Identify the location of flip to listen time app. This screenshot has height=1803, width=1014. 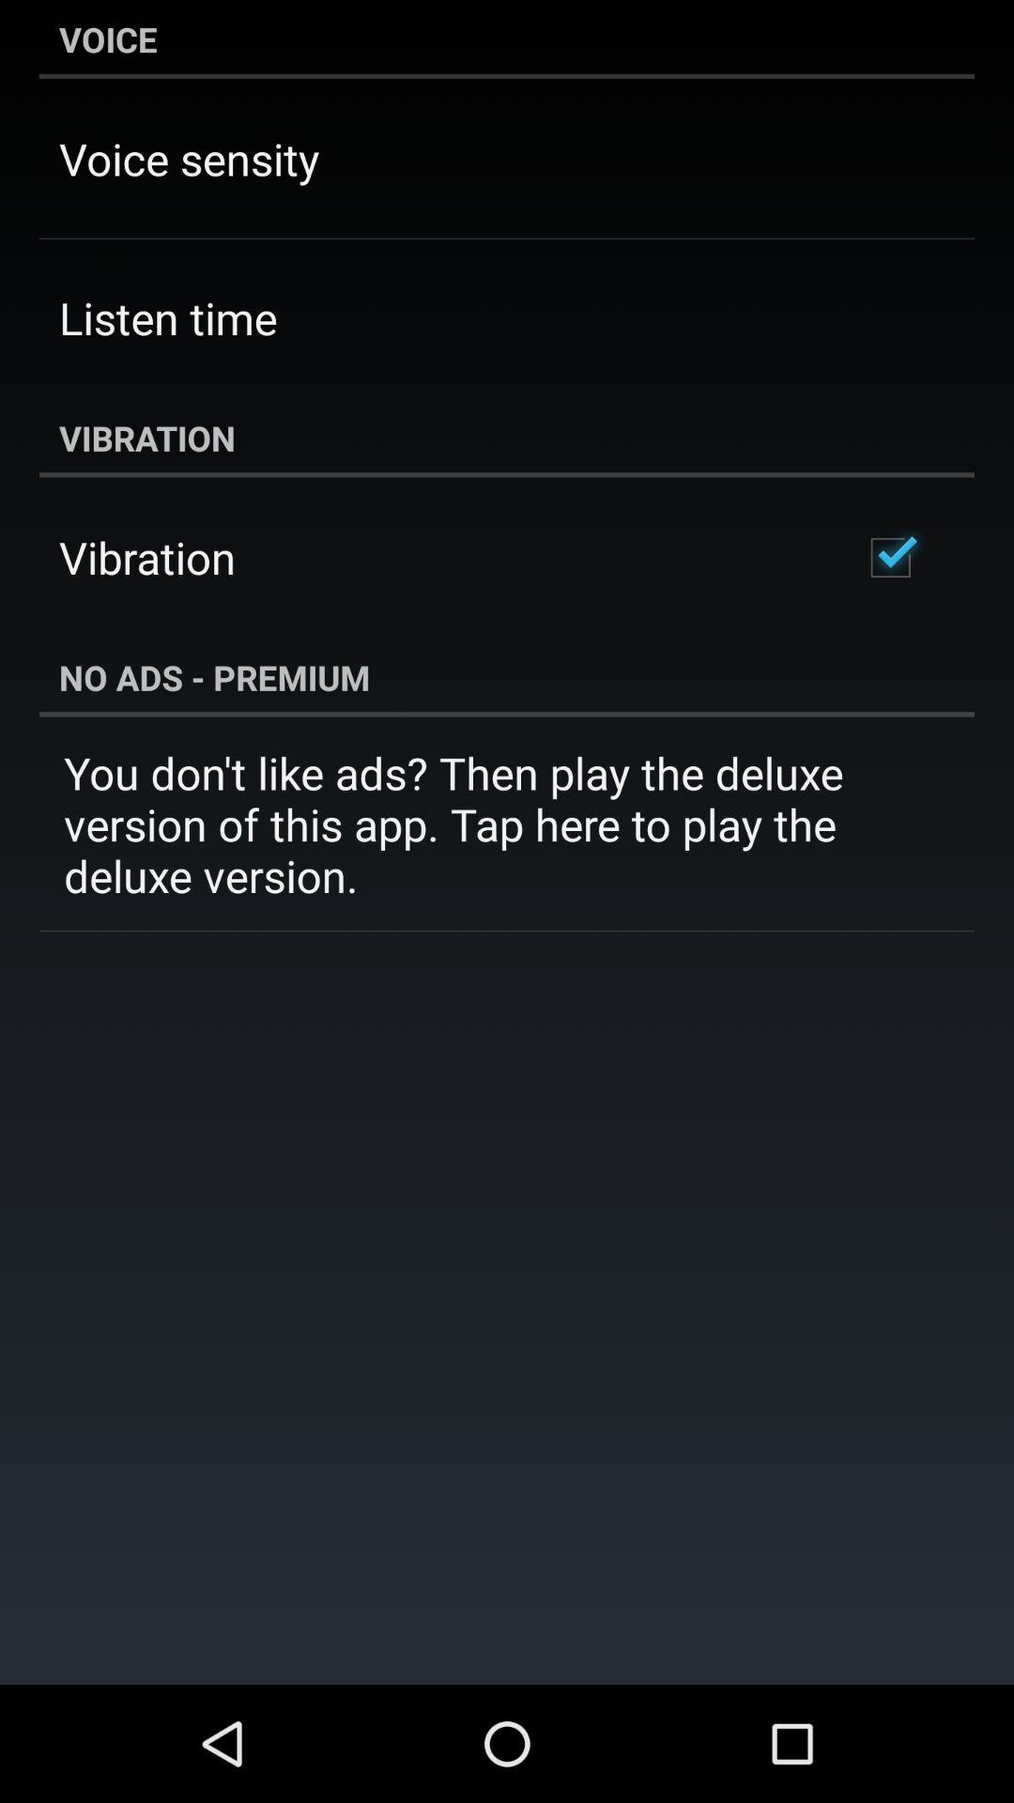
(168, 317).